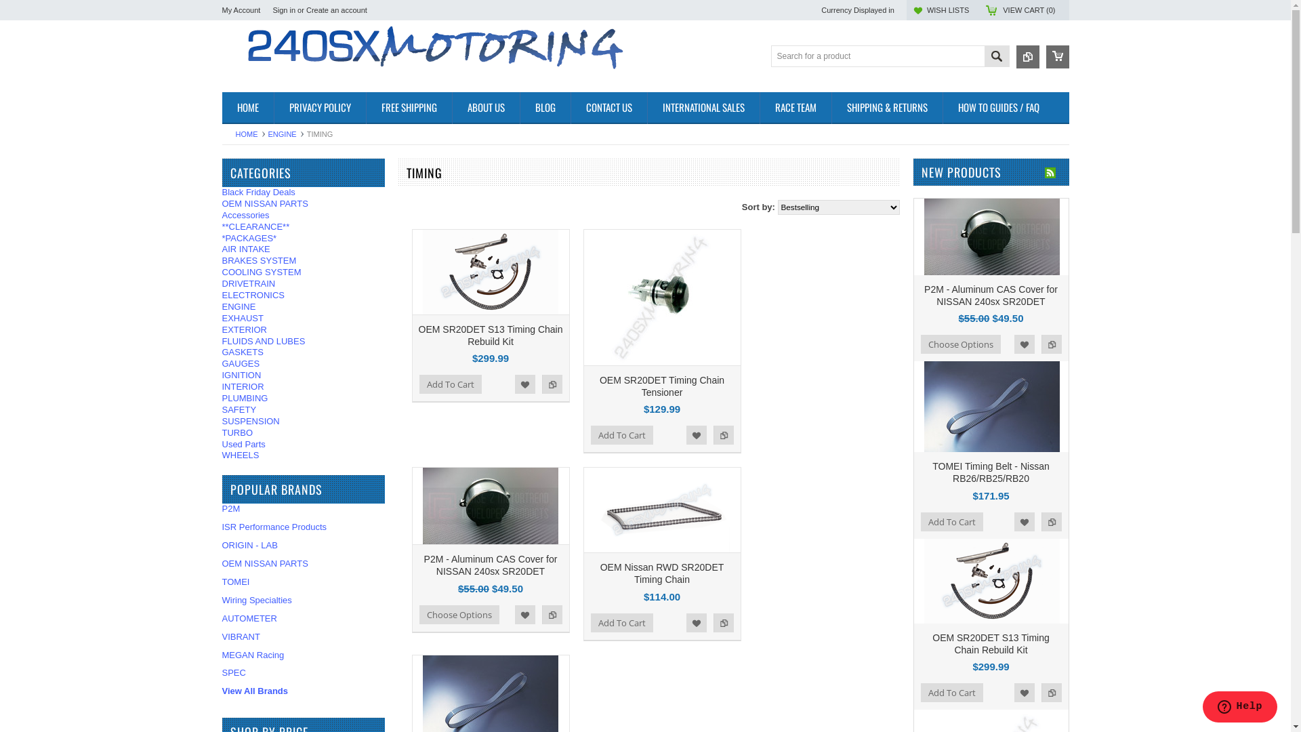 The height and width of the screenshot is (732, 1301). What do you see at coordinates (286, 134) in the screenshot?
I see `ENGINE` at bounding box center [286, 134].